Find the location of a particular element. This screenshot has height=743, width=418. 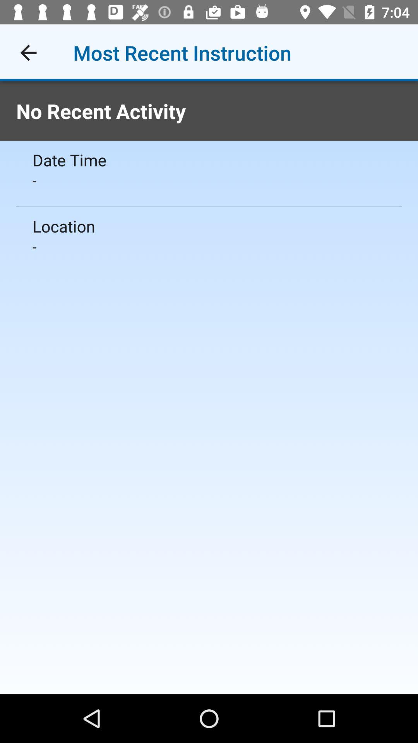

click location item is located at coordinates (209, 226).